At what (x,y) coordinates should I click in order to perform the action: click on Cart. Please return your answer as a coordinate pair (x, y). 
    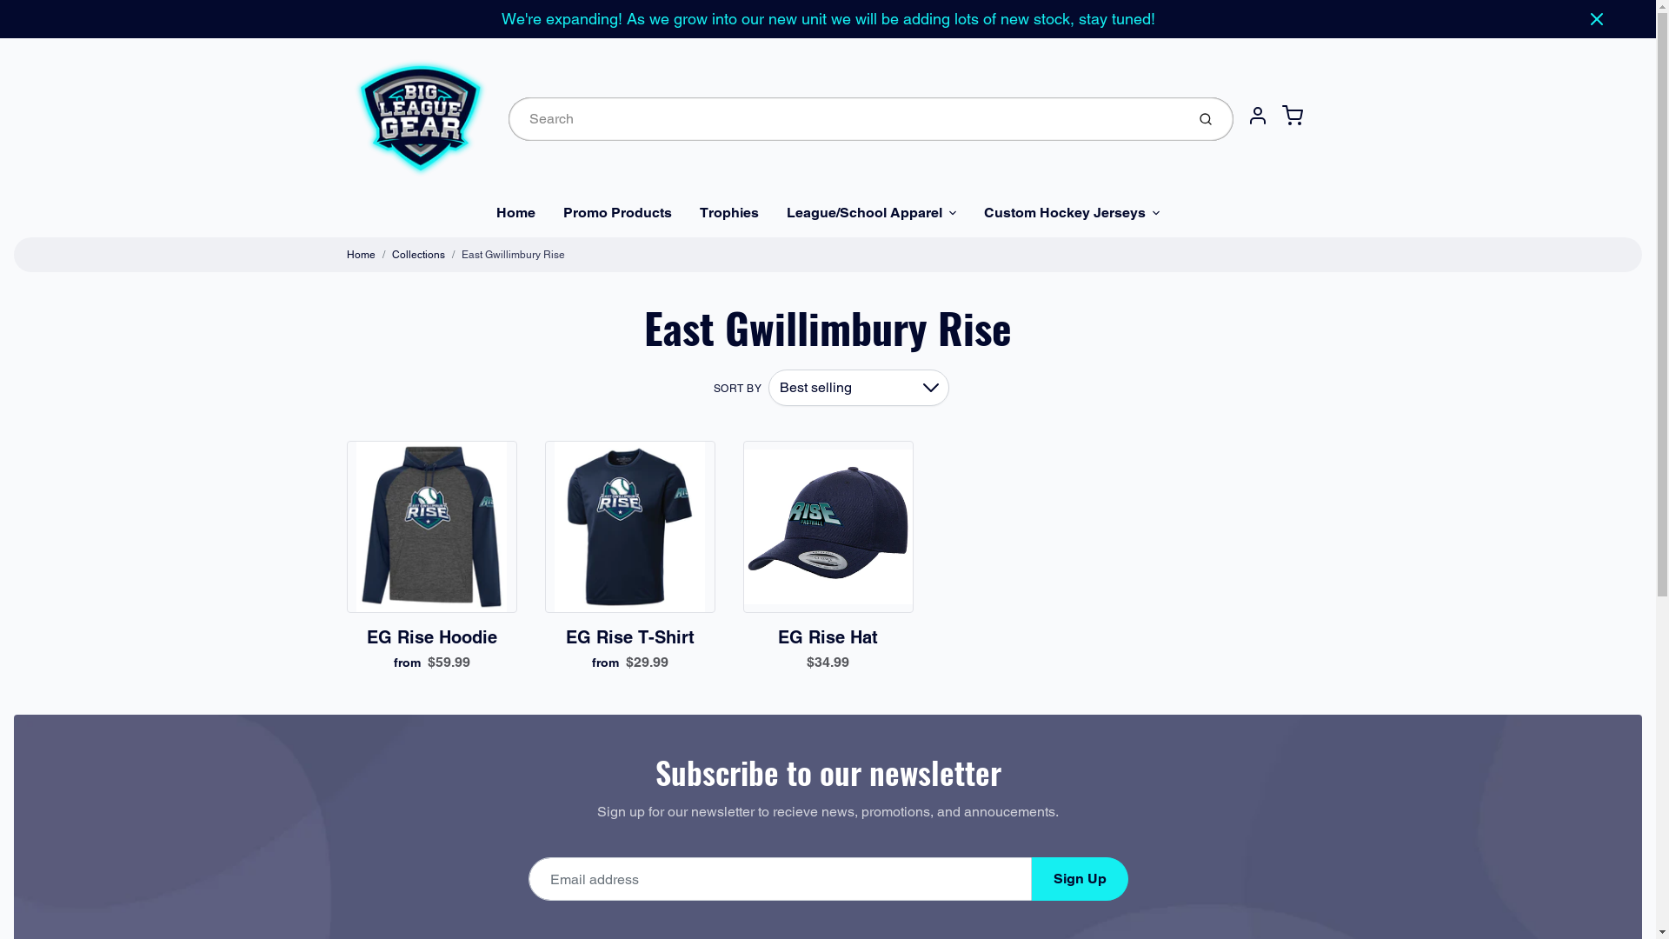
    Looking at the image, I should click on (1292, 116).